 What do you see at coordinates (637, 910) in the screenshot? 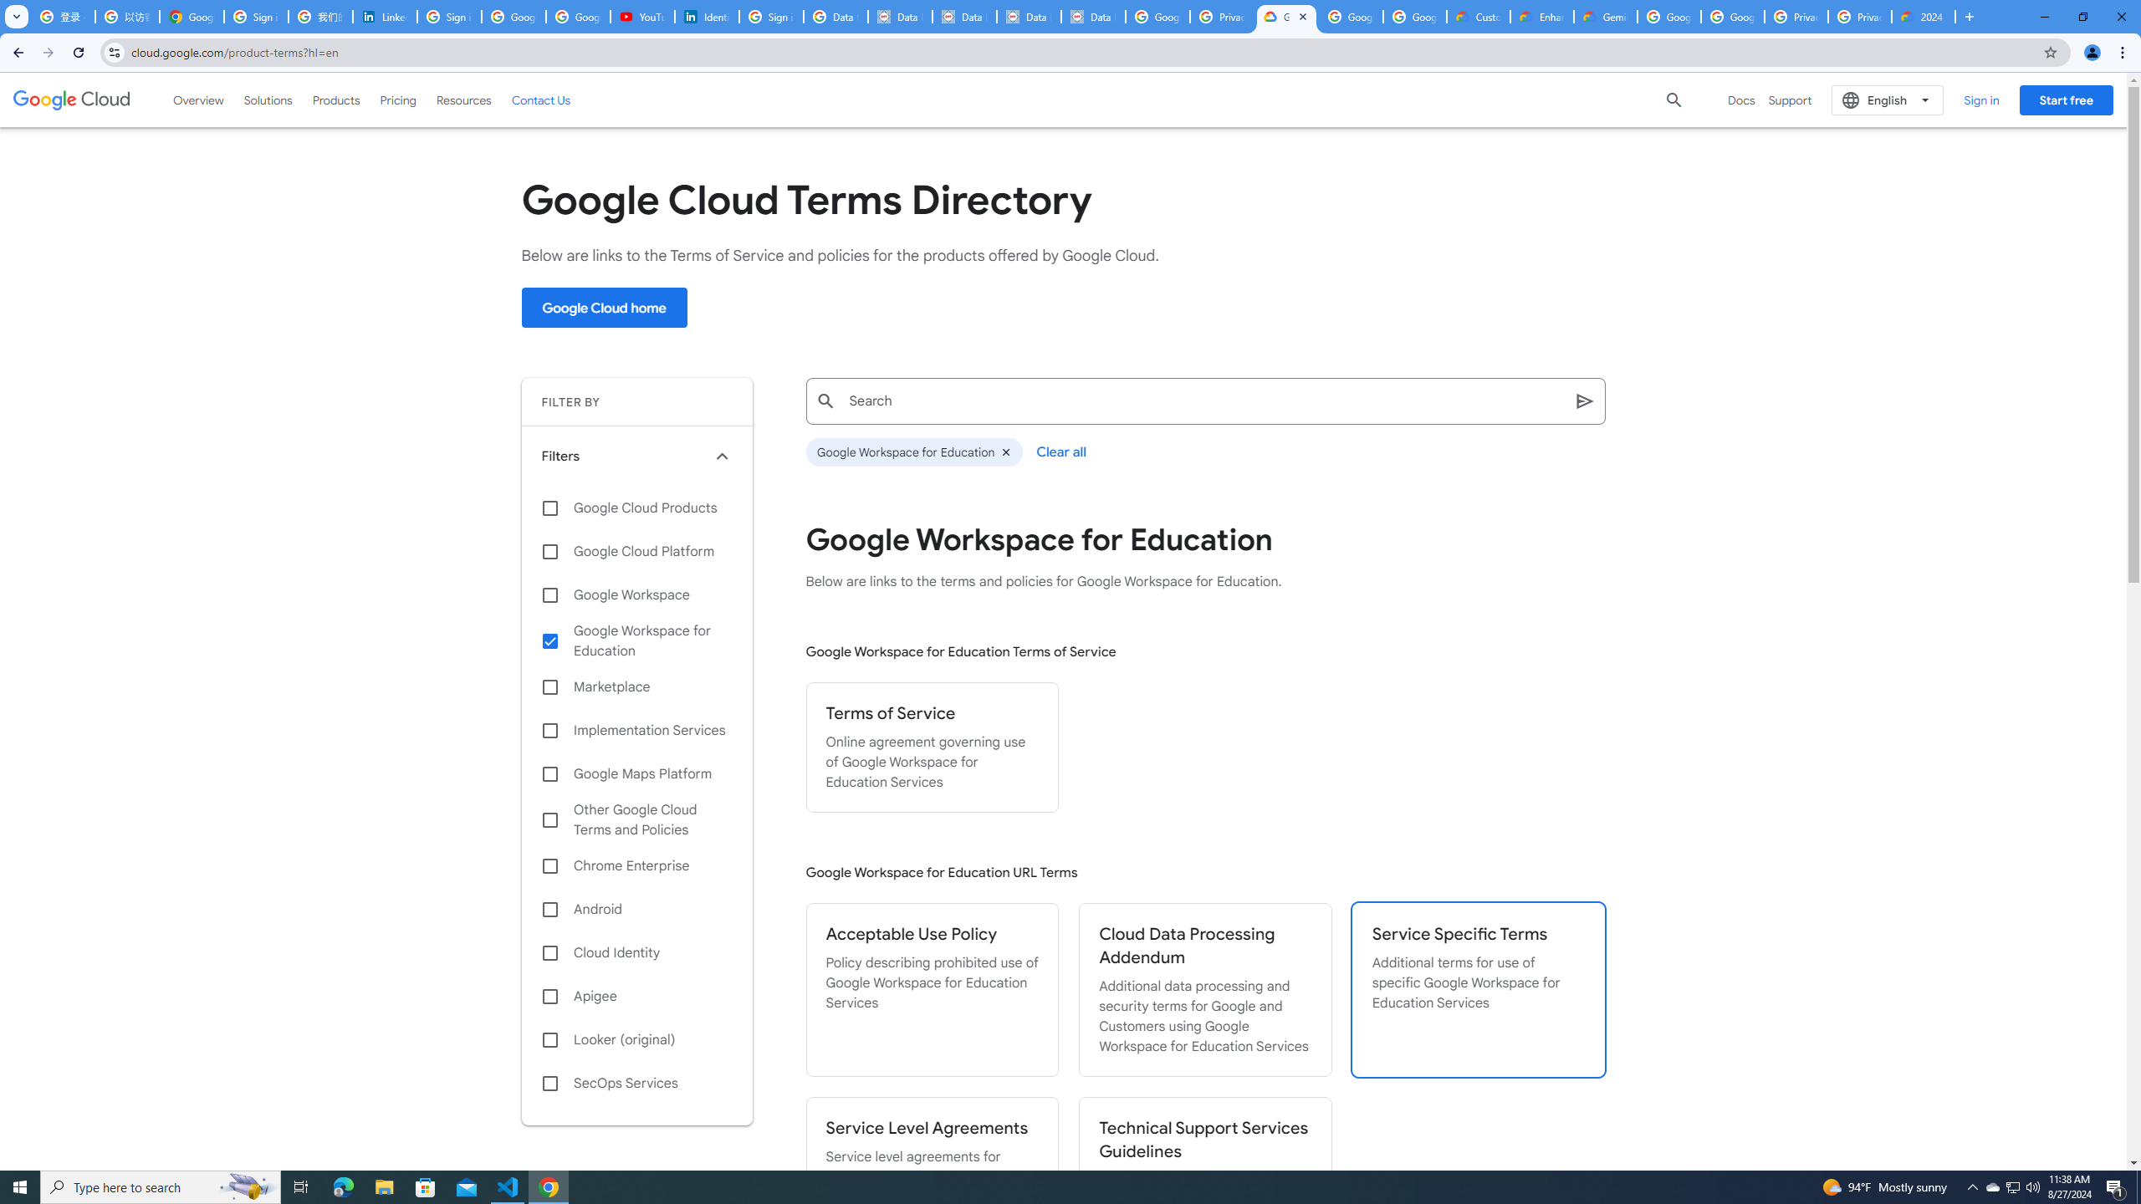
I see `Android` at bounding box center [637, 910].